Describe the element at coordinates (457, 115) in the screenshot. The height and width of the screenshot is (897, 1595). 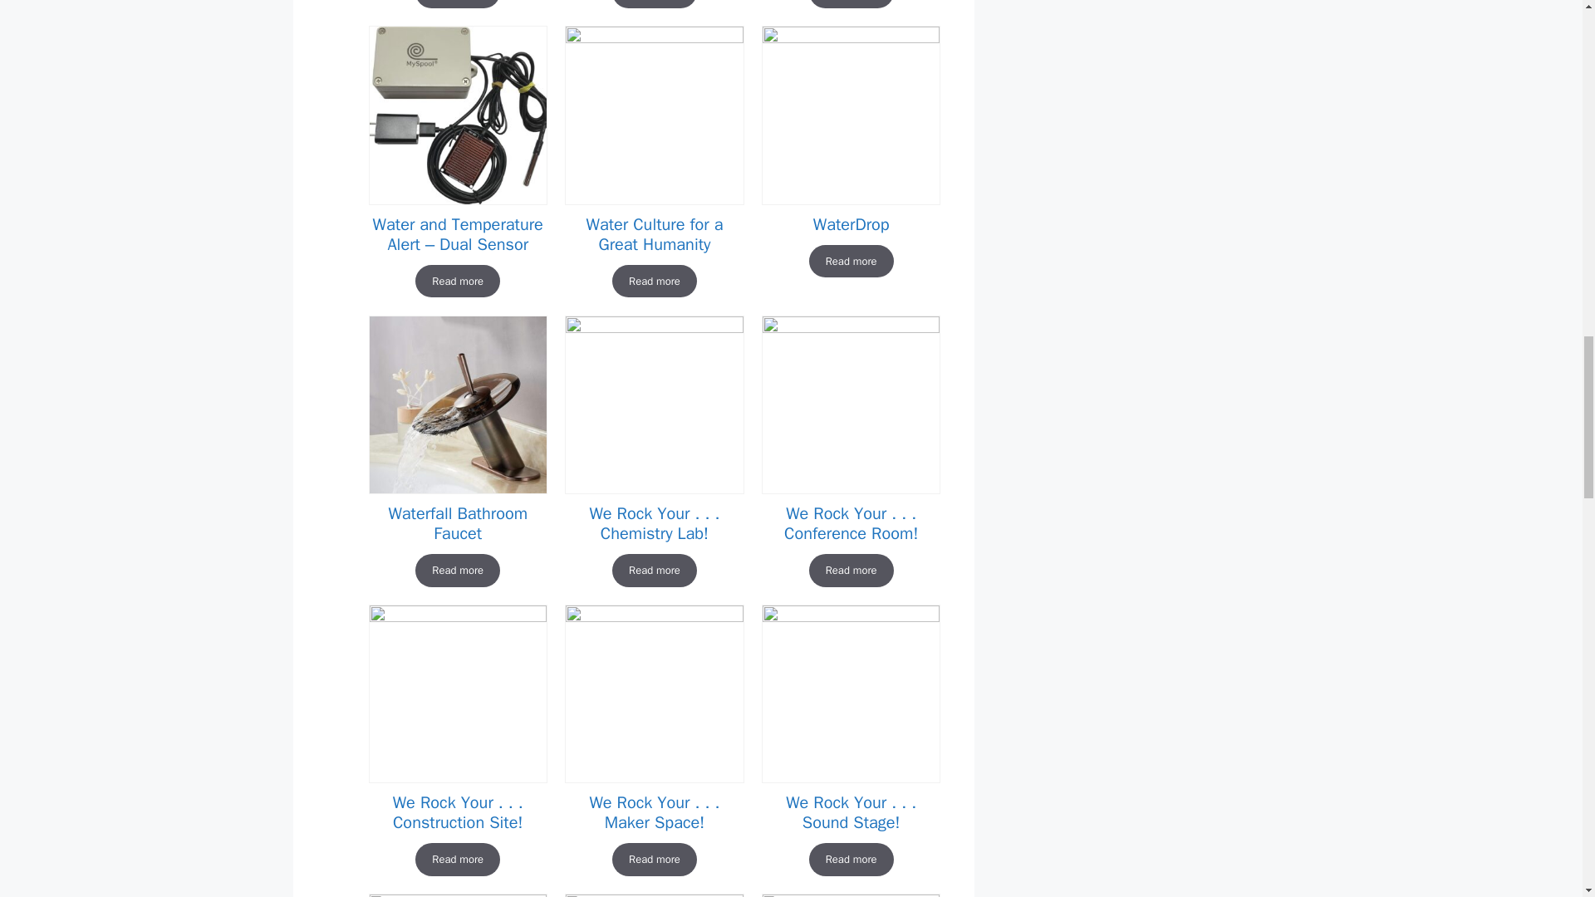
I see `Water Temperature Alert - We Rock Your World!` at that location.